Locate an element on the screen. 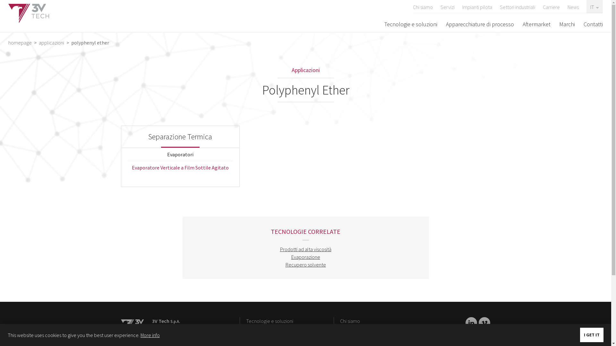  LinkedIn is located at coordinates (484, 323).